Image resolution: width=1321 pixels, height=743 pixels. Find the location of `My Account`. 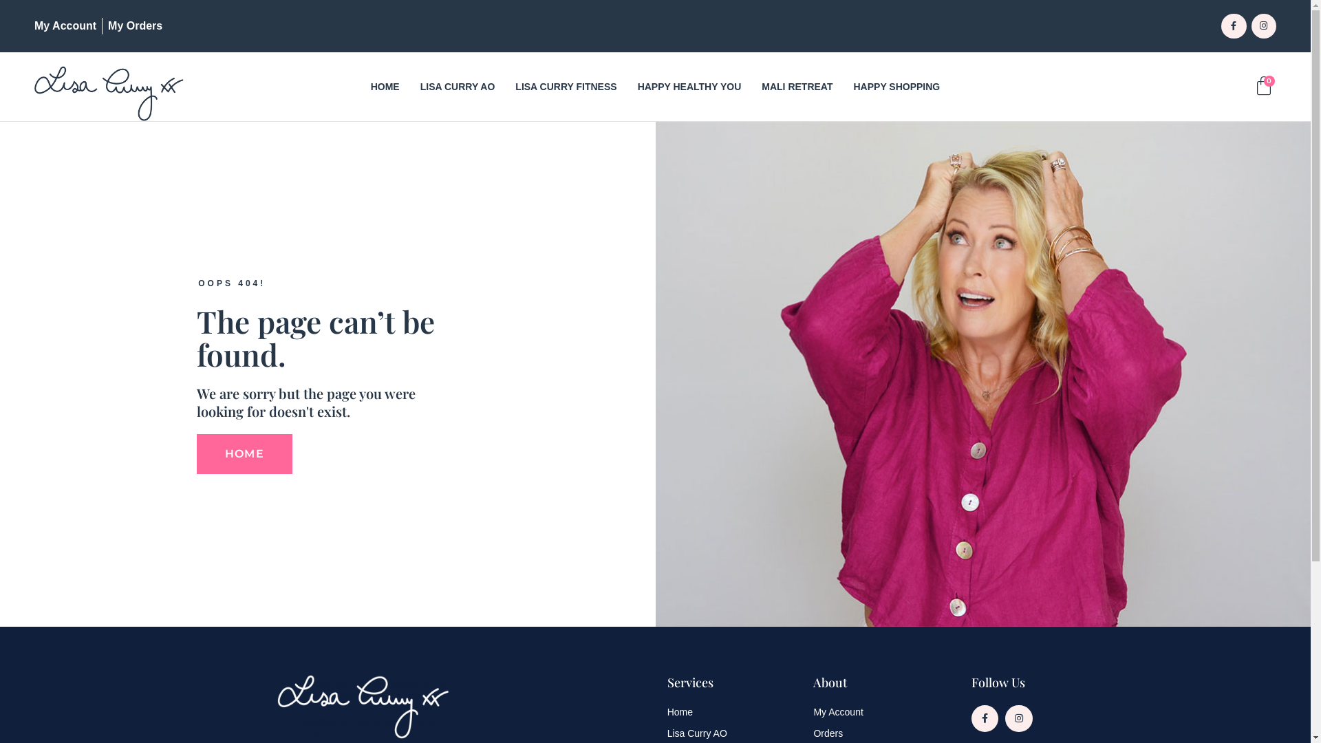

My Account is located at coordinates (872, 713).